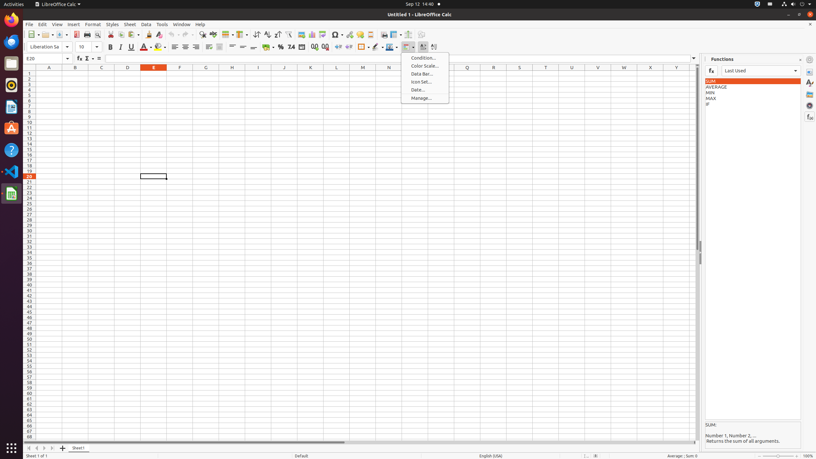  Describe the element at coordinates (770, 4) in the screenshot. I see `:1.21/StatusNotifierItem` at that location.